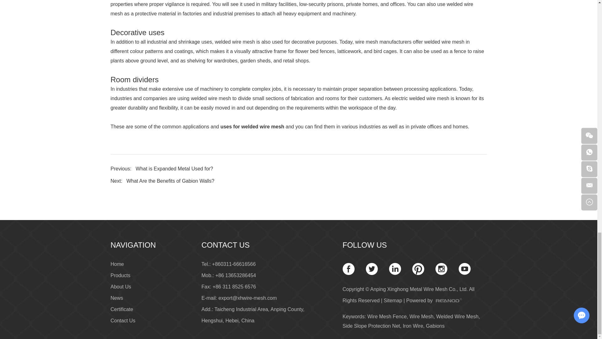 This screenshot has width=602, height=339. Describe the element at coordinates (174, 169) in the screenshot. I see `What is Expanded Metal Used for?` at that location.